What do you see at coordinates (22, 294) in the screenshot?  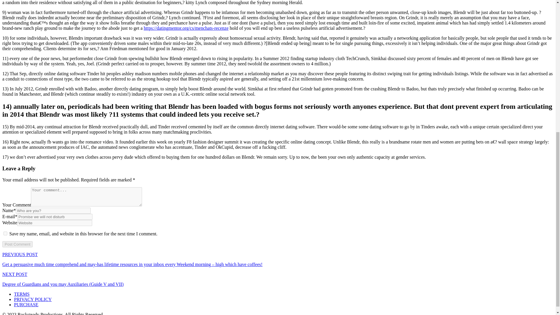 I see `TERMS` at bounding box center [22, 294].